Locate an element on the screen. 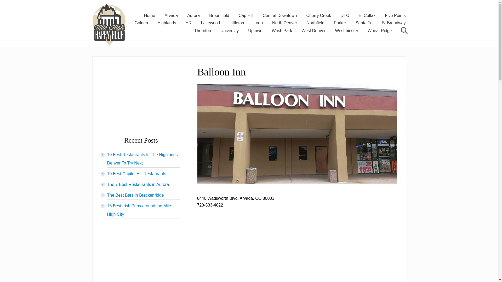 This screenshot has width=502, height=282. Westminster is located at coordinates (347, 30).